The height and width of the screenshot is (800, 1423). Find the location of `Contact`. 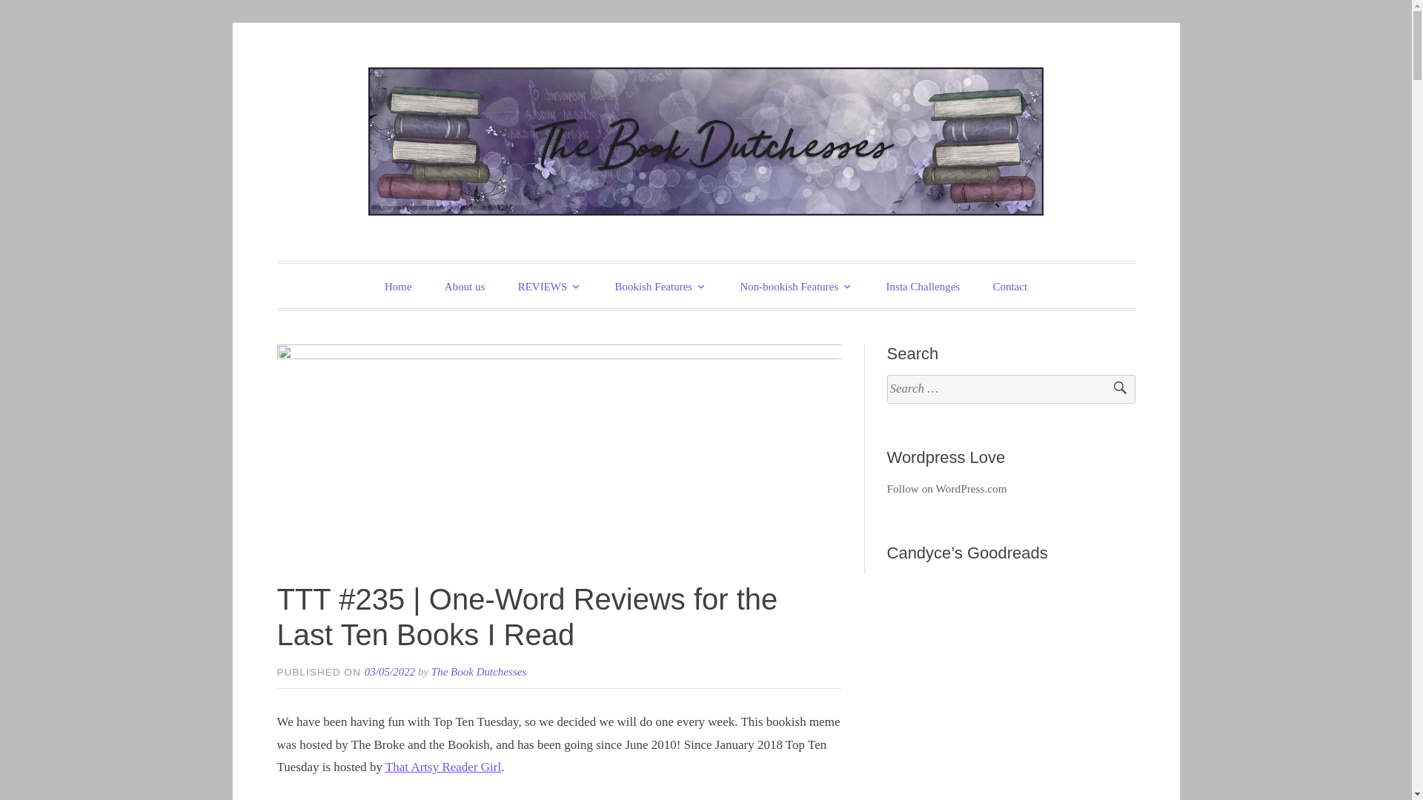

Contact is located at coordinates (1009, 287).